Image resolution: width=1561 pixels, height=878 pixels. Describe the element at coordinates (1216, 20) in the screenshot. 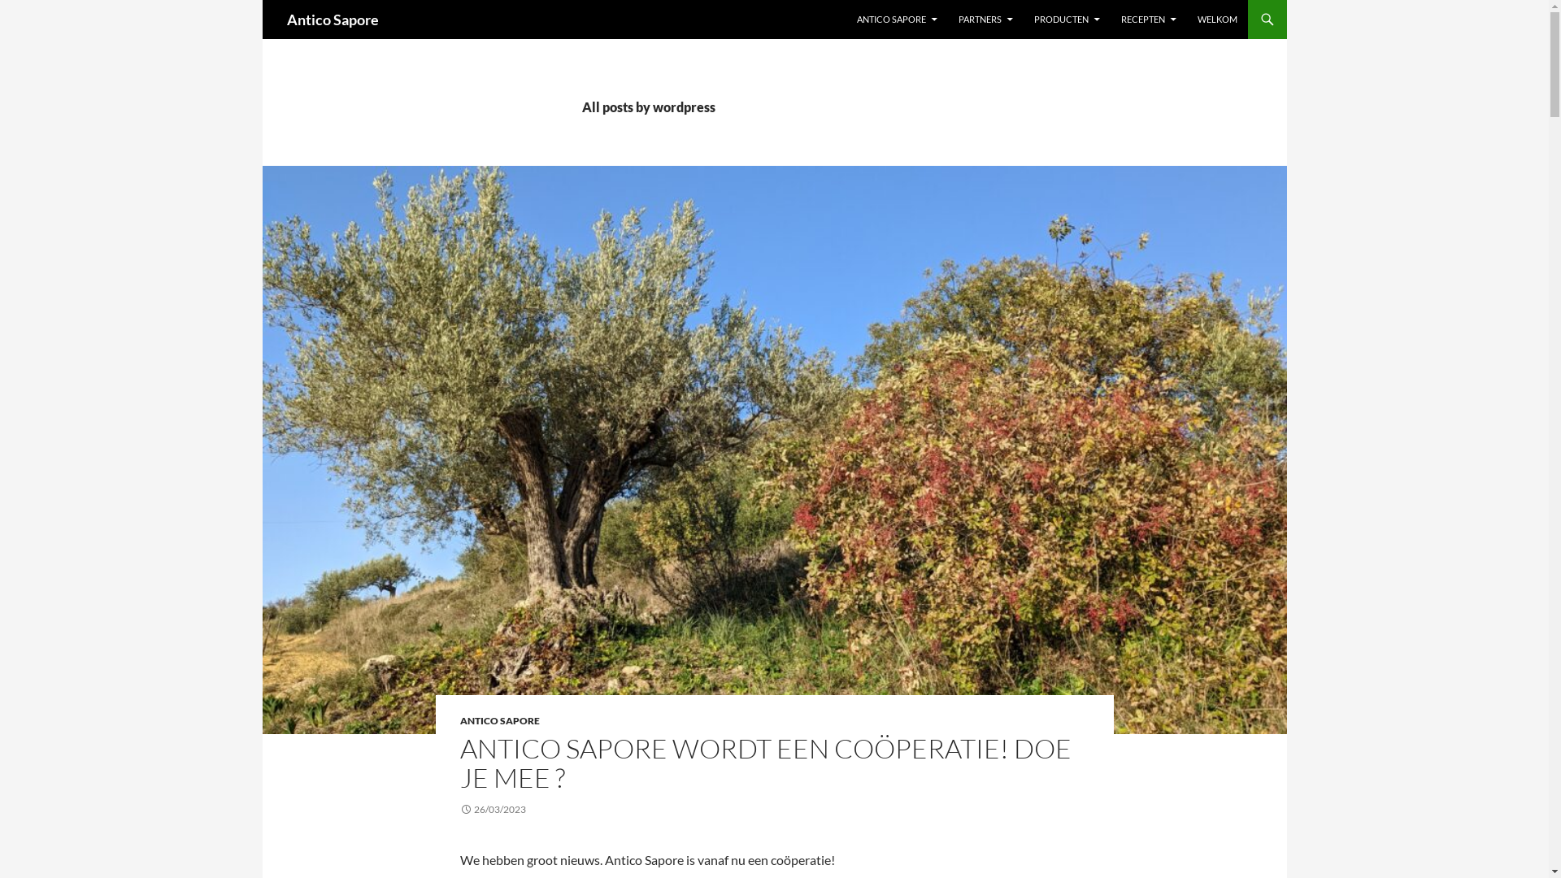

I see `WELKOM` at that location.